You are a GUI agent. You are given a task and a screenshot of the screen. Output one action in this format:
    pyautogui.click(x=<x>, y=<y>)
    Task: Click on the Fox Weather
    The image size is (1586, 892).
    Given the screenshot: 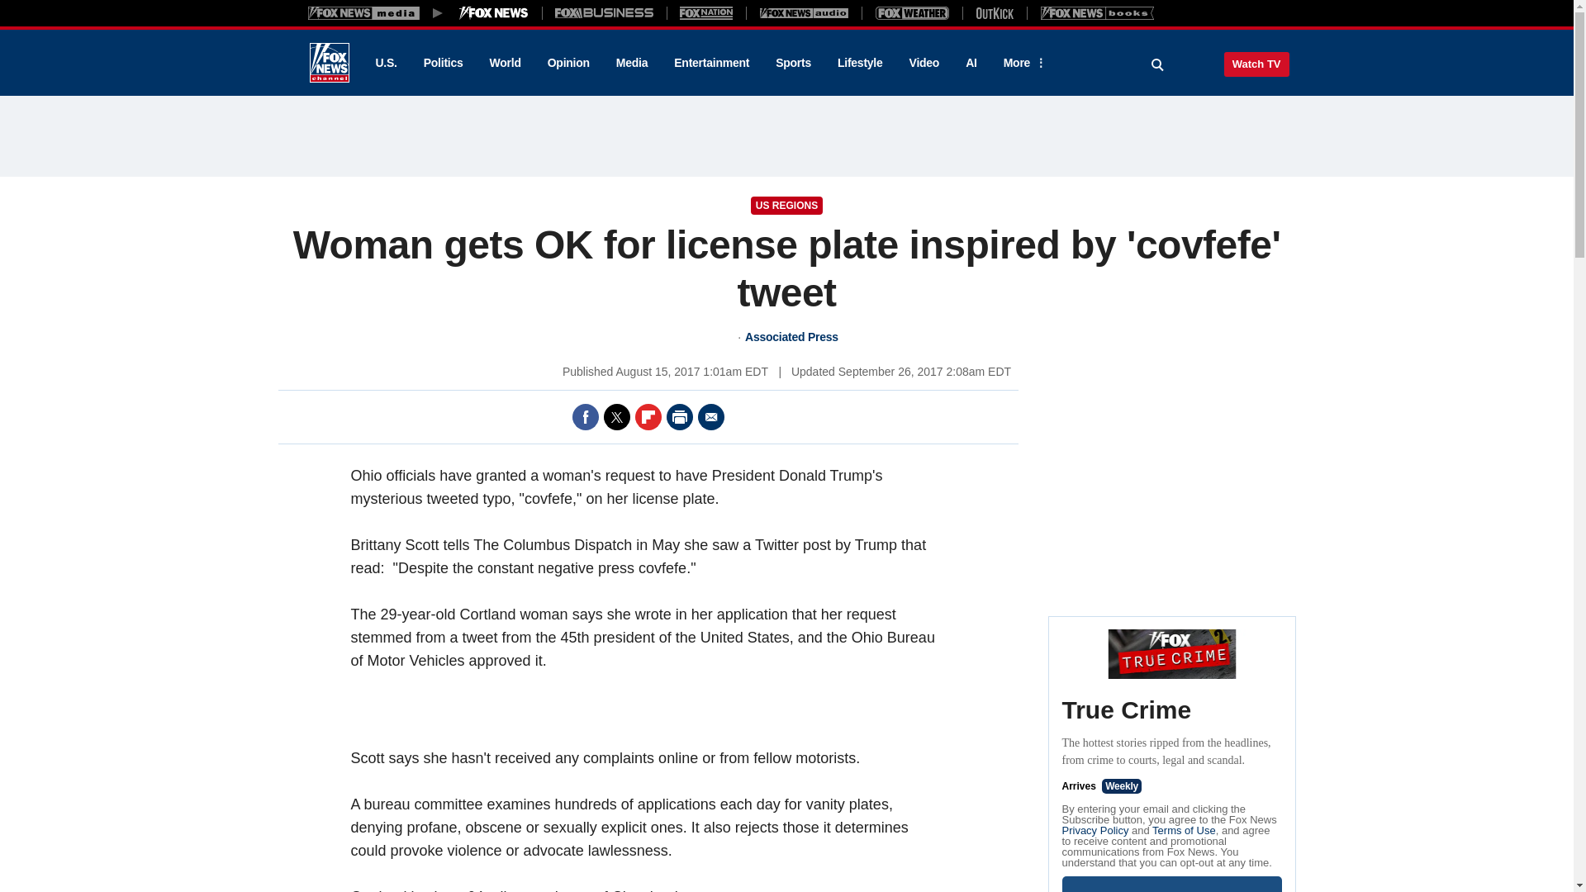 What is the action you would take?
    pyautogui.click(x=912, y=12)
    